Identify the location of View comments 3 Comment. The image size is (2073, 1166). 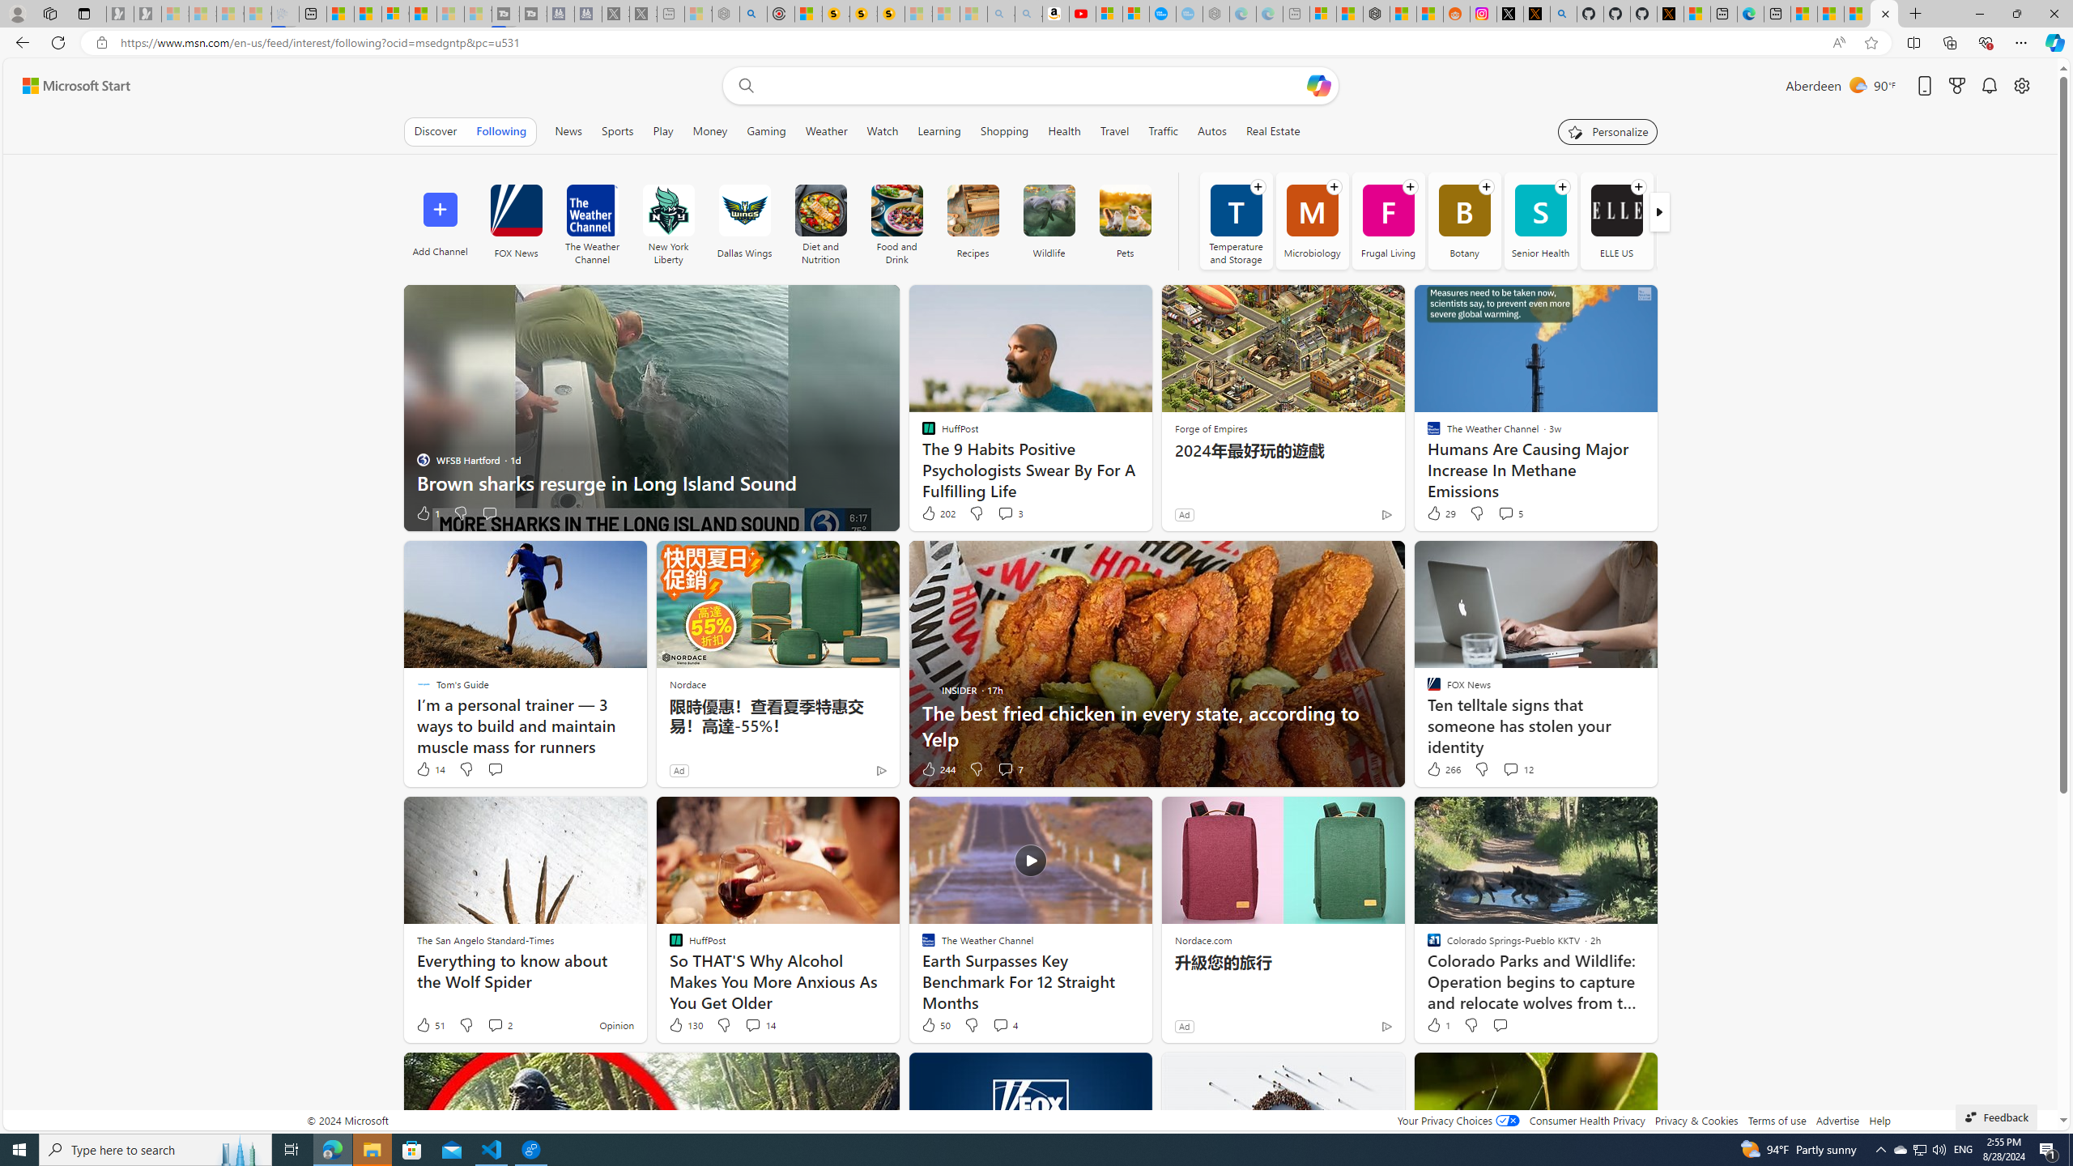
(1011, 513).